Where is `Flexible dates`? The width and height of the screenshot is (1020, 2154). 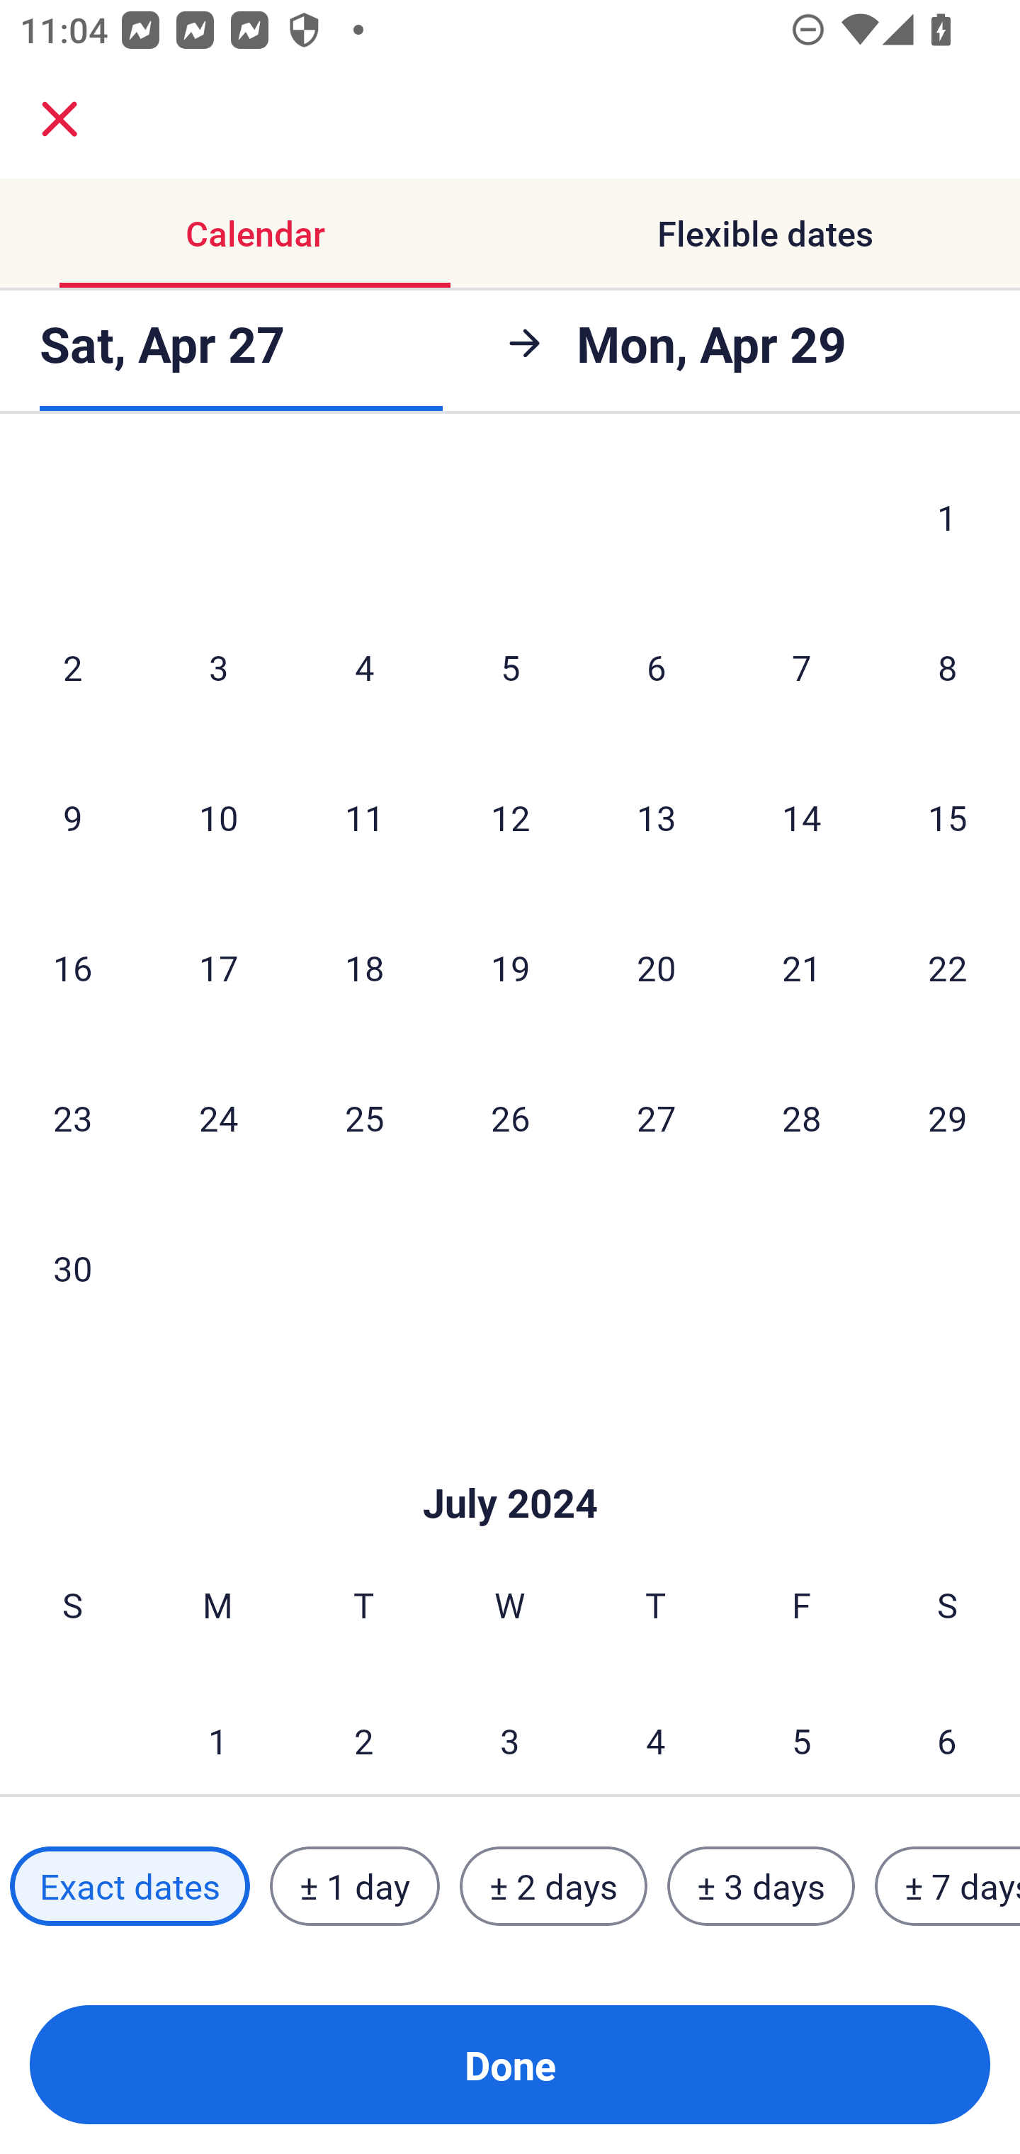
Flexible dates is located at coordinates (765, 234).